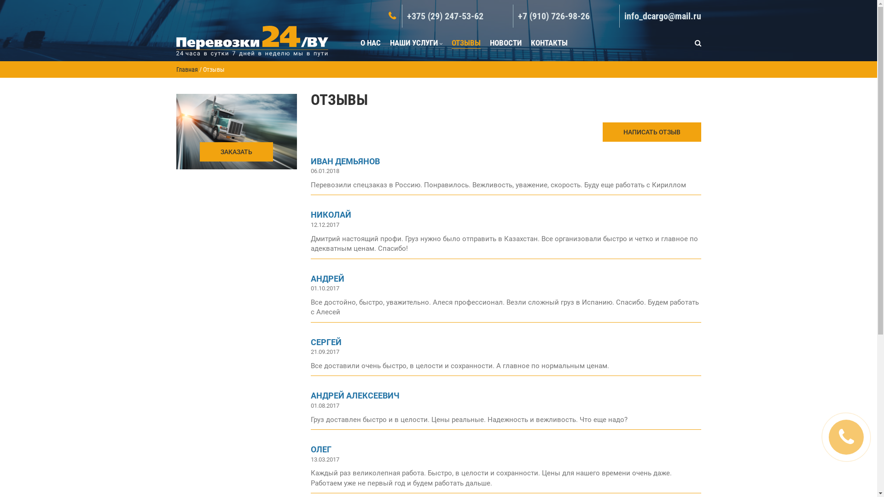 The image size is (884, 497). Describe the element at coordinates (660, 16) in the screenshot. I see `info_dcargo@mail.ru` at that location.